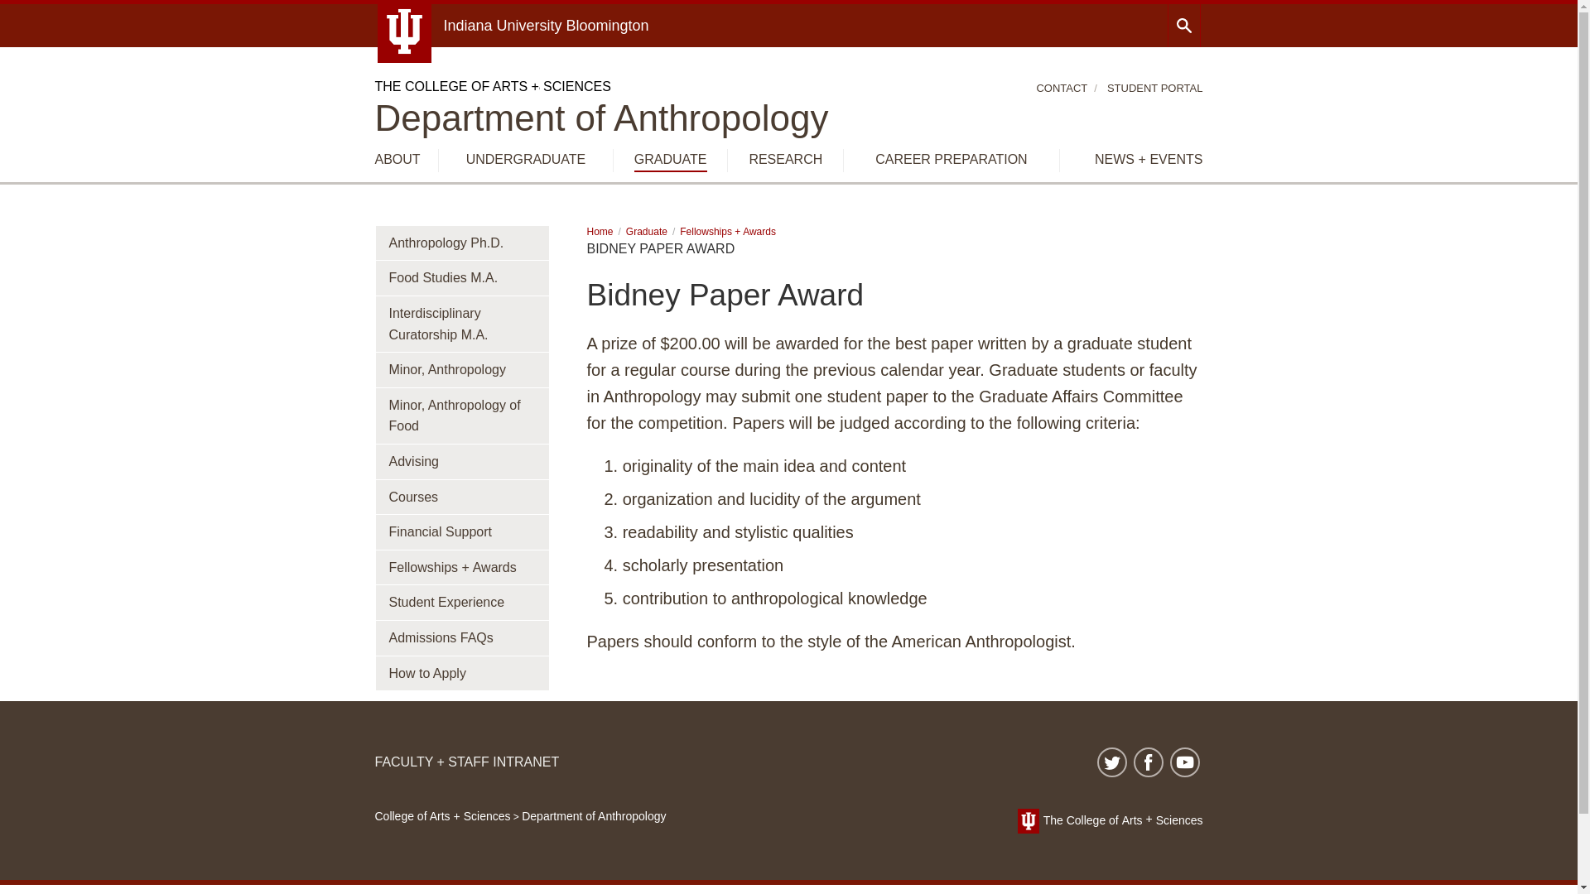  I want to click on GRADUATE, so click(671, 161).